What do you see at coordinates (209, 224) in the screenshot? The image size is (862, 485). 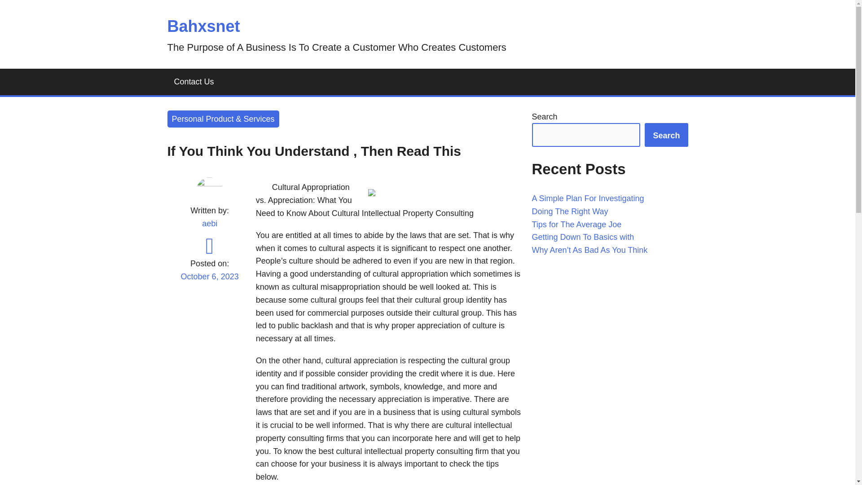 I see `aebi` at bounding box center [209, 224].